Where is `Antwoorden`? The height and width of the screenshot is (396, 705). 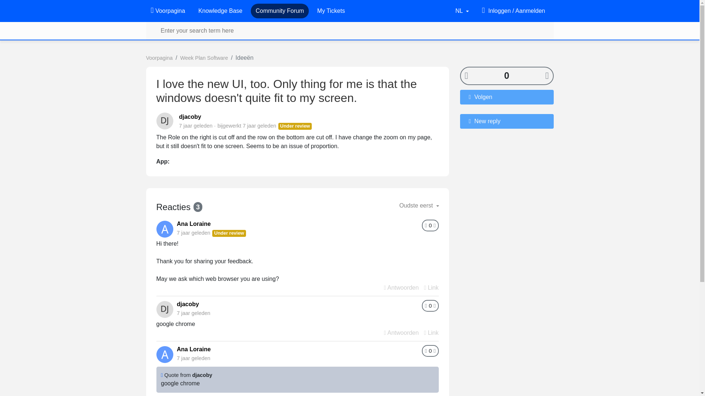
Antwoorden is located at coordinates (401, 332).